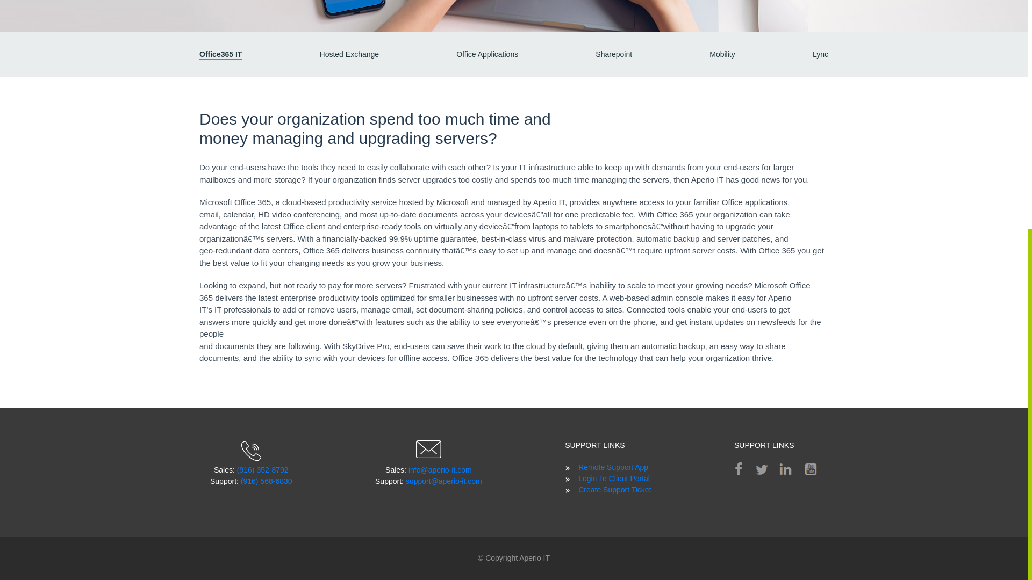  Describe the element at coordinates (487, 54) in the screenshot. I see `Office Applications` at that location.